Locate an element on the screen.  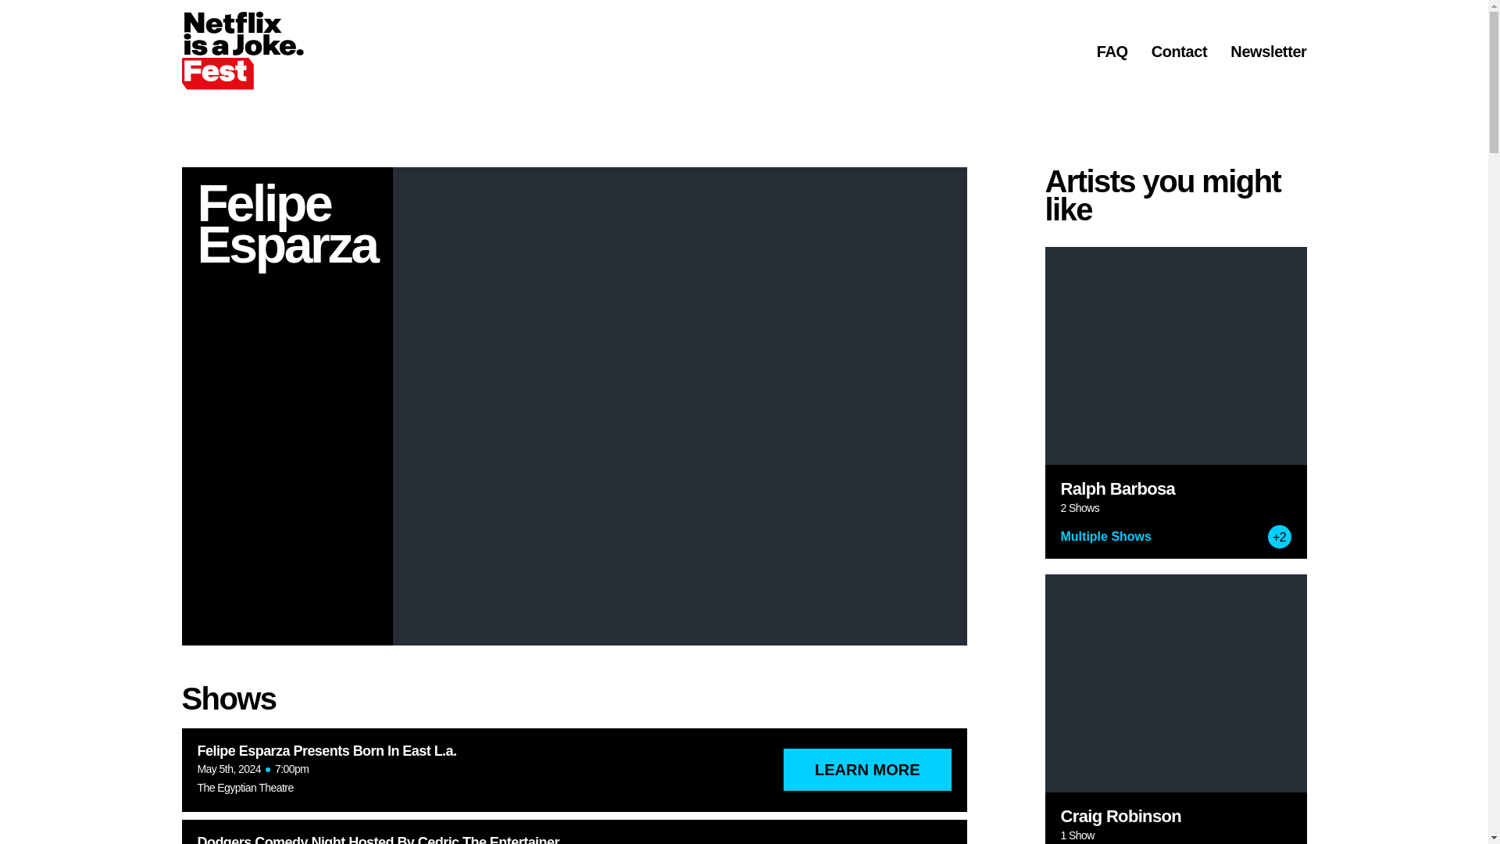
Contact is located at coordinates (1180, 52).